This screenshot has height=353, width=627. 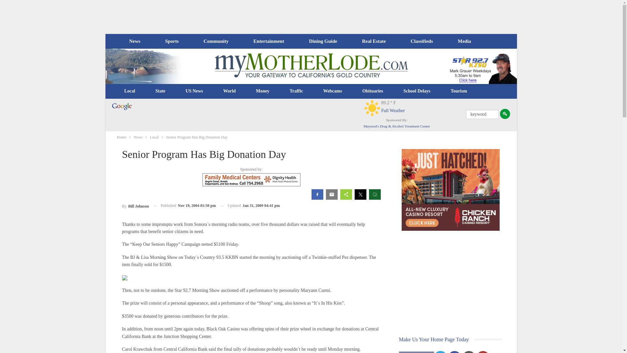 What do you see at coordinates (323, 41) in the screenshot?
I see `Dining Guide` at bounding box center [323, 41].